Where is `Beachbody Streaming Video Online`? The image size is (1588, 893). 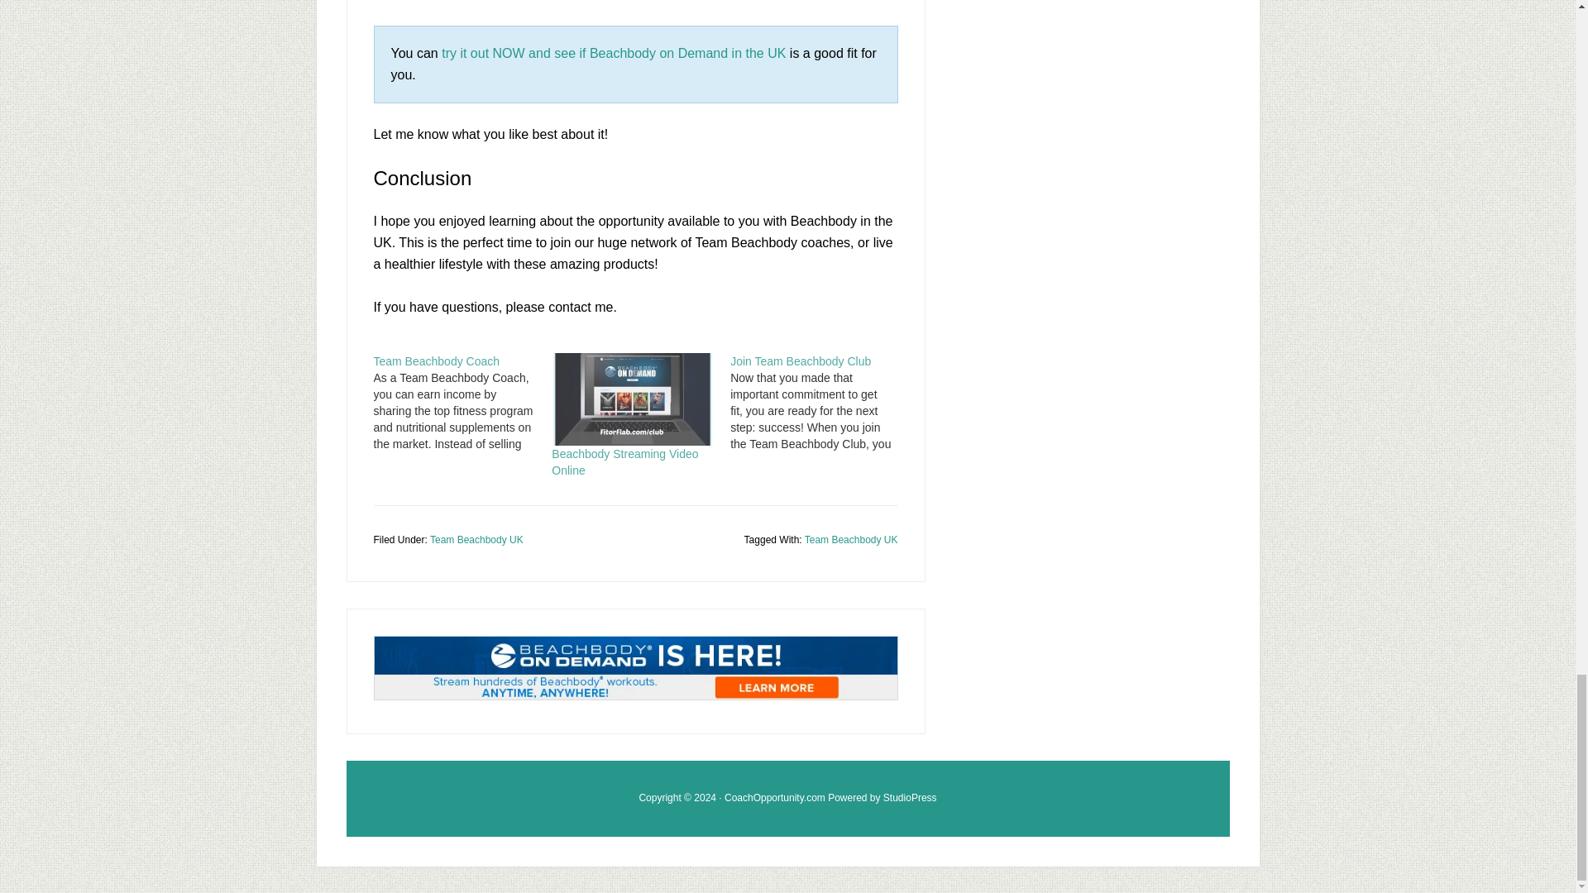
Beachbody Streaming Video Online is located at coordinates (632, 399).